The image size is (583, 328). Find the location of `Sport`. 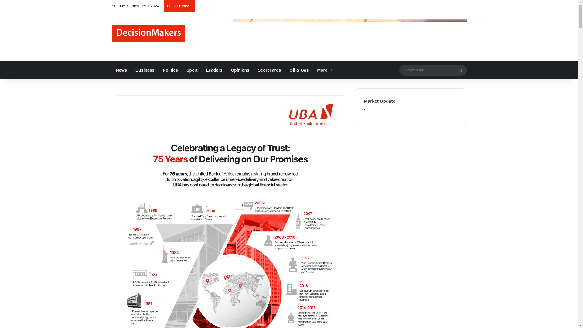

Sport is located at coordinates (192, 70).